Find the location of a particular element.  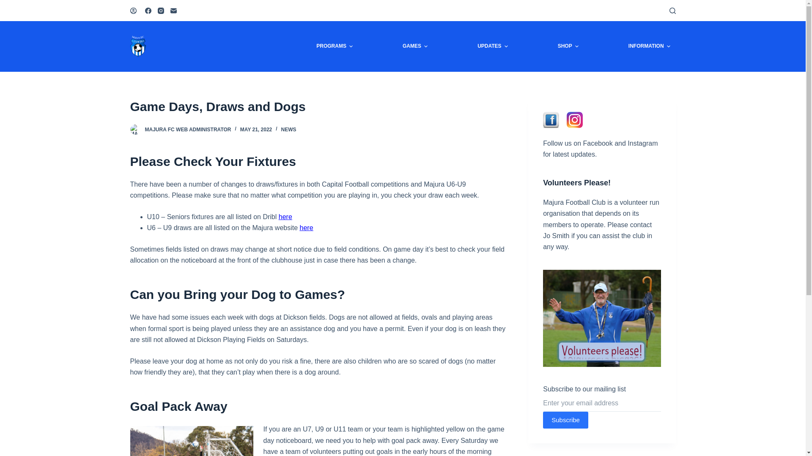

MAJURA FC WEB ADMINISTRATOR is located at coordinates (188, 130).